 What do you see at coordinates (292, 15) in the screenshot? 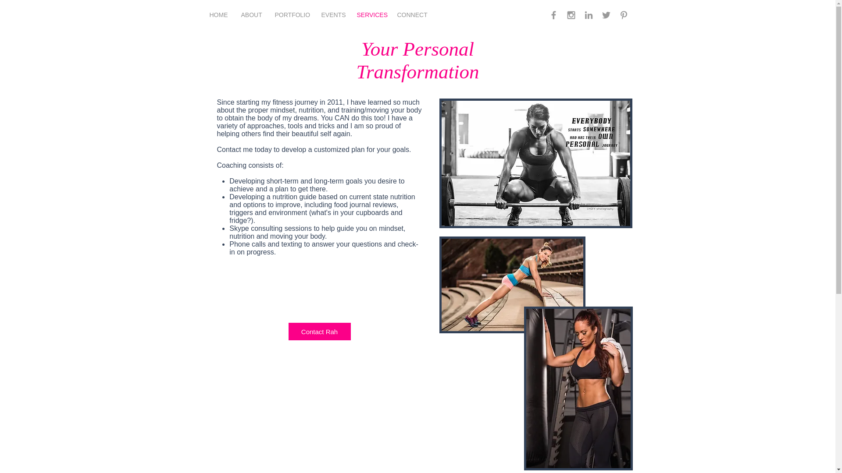
I see `PORTFOLIO` at bounding box center [292, 15].